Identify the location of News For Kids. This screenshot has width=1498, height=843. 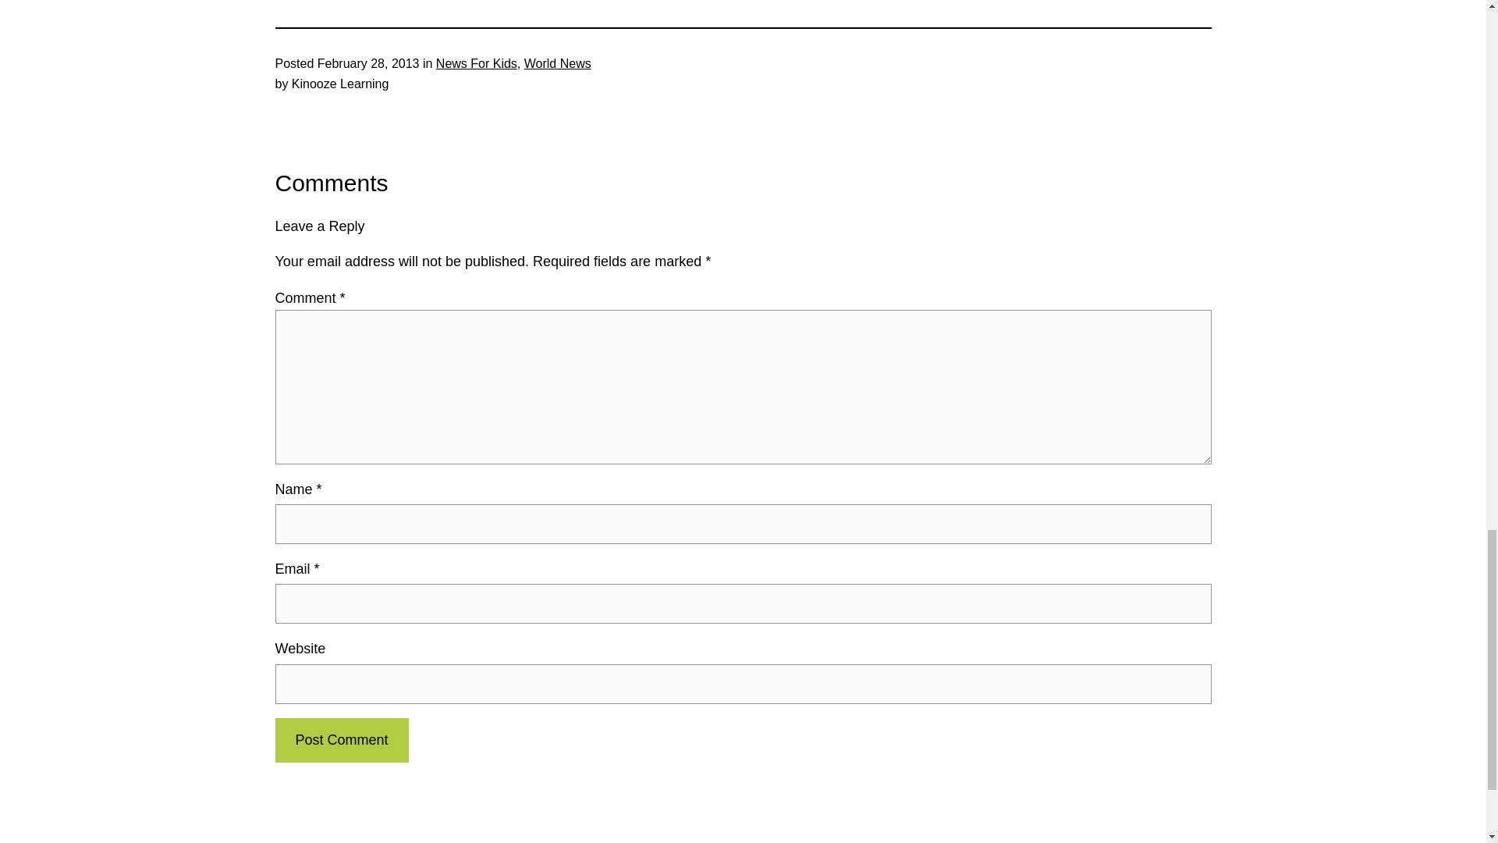
(476, 63).